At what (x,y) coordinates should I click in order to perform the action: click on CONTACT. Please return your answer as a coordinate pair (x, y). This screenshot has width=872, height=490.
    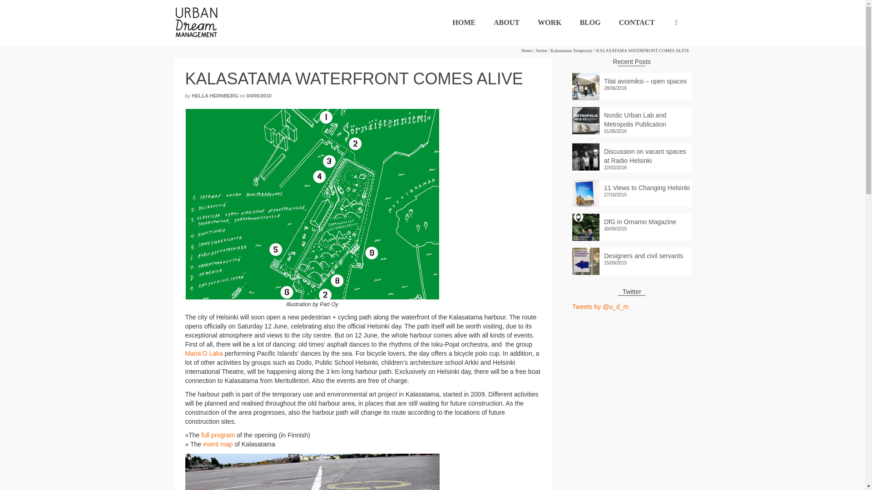
    Looking at the image, I should click on (637, 23).